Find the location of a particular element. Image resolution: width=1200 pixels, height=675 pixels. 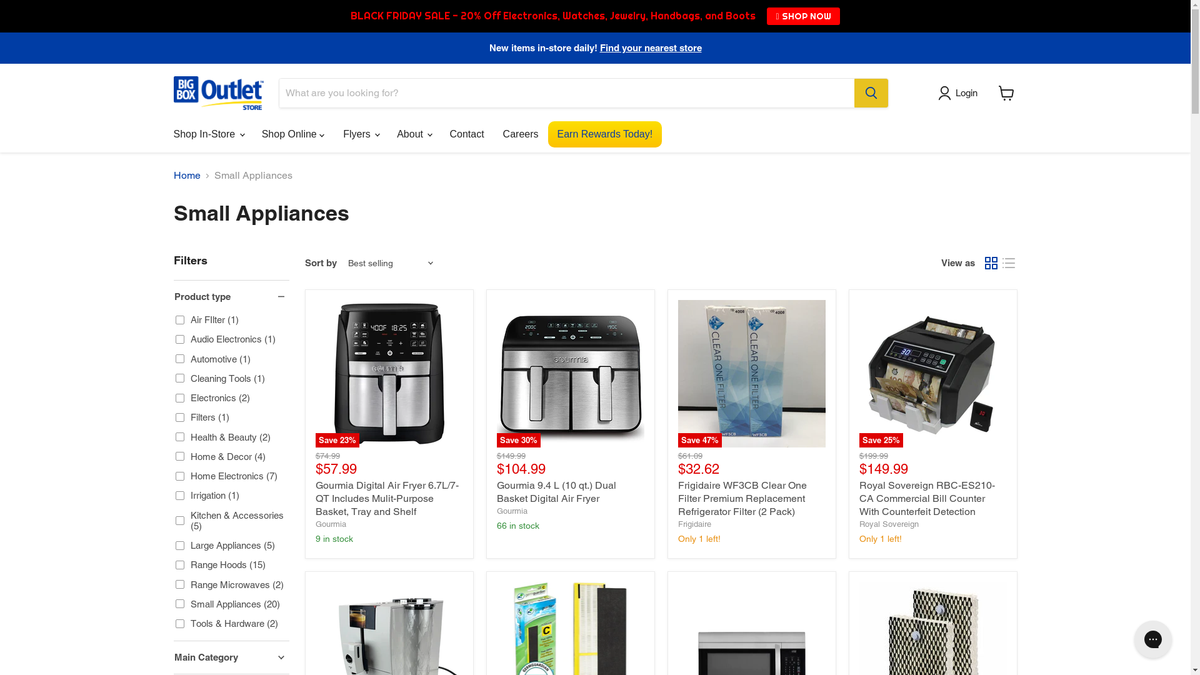

View cart is located at coordinates (1006, 93).